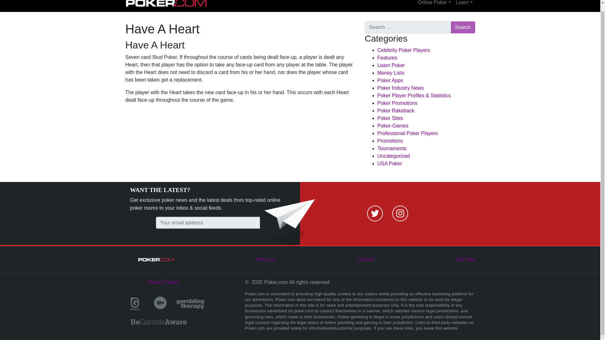 The image size is (605, 340). I want to click on Learn, so click(464, 4).